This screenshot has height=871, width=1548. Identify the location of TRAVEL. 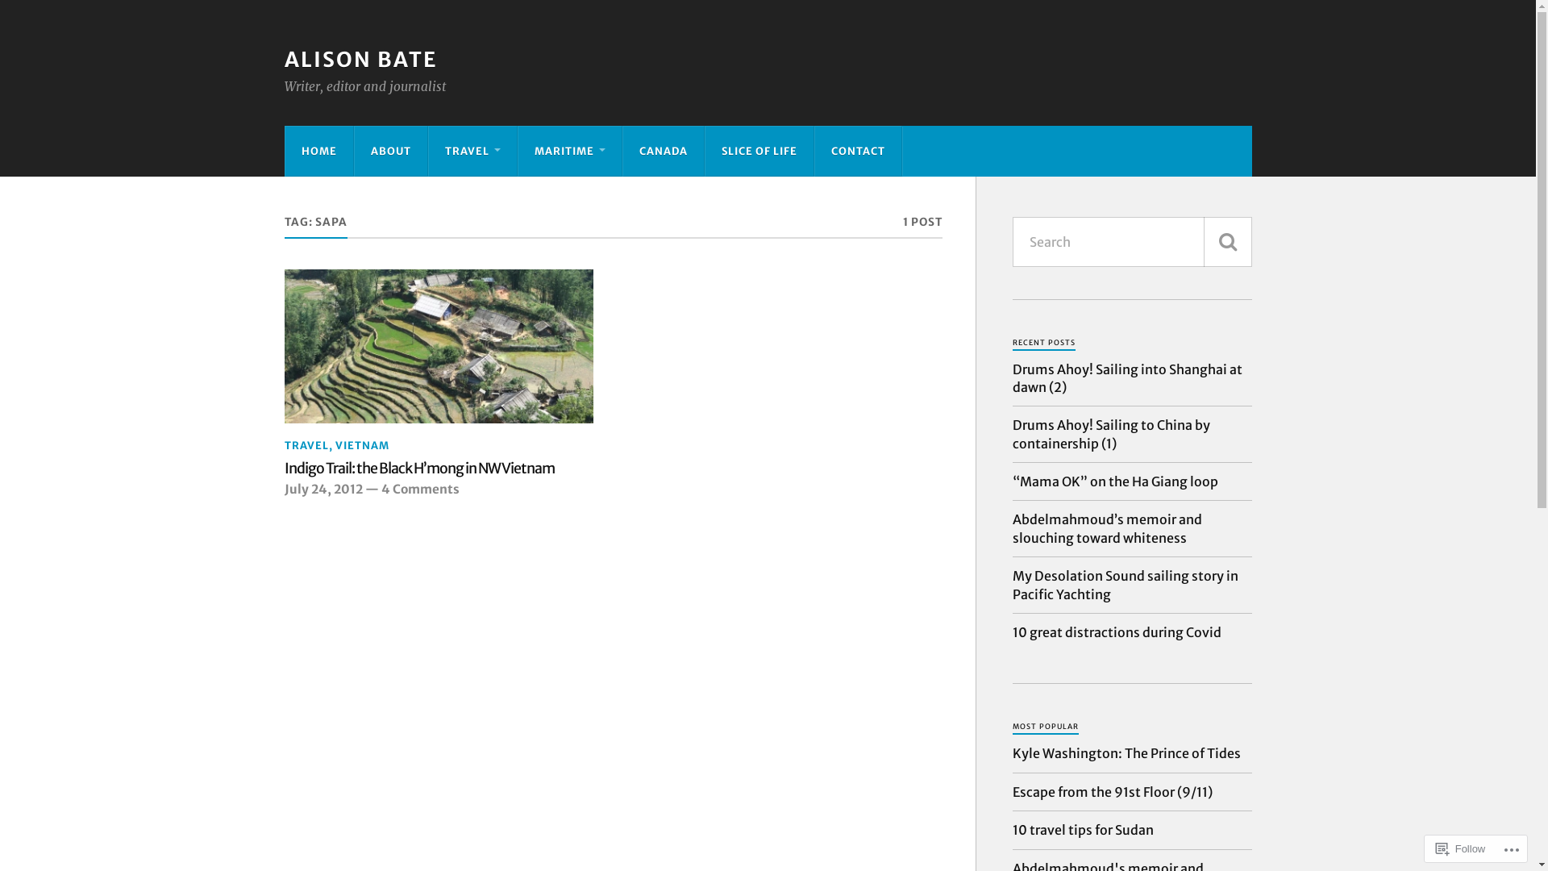
(472, 151).